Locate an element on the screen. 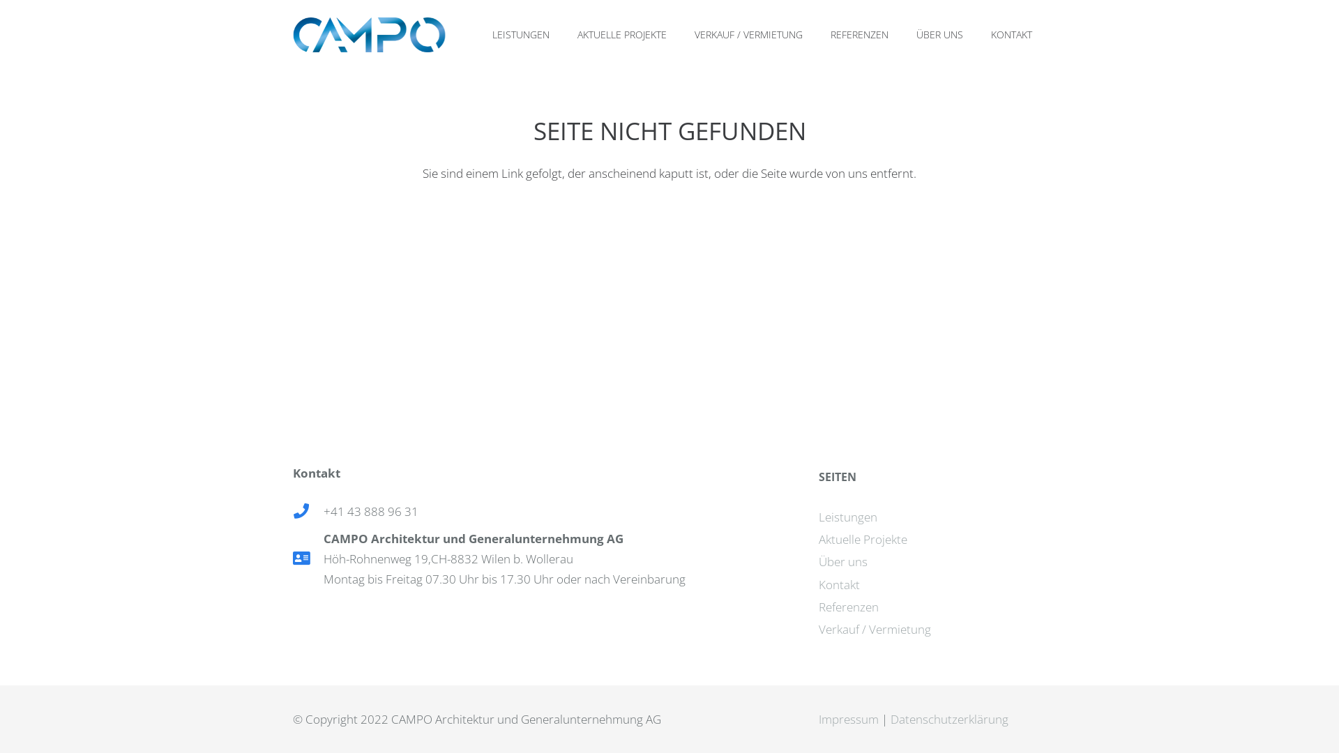  KONTAKT is located at coordinates (1011, 35).